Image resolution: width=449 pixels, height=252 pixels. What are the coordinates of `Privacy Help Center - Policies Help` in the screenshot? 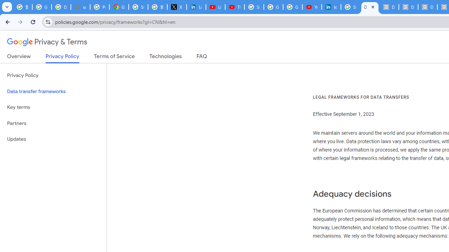 It's located at (100, 7).